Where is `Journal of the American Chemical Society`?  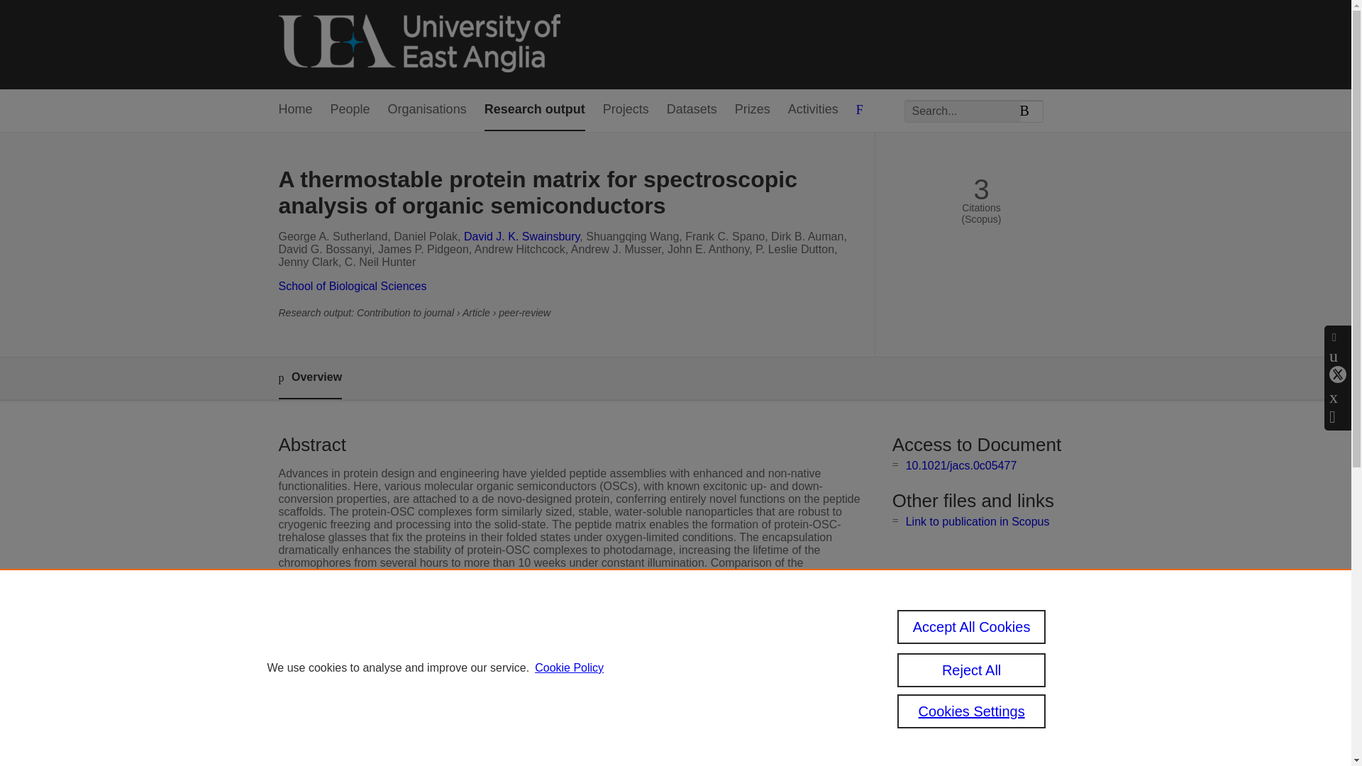 Journal of the American Chemical Society is located at coordinates (579, 749).